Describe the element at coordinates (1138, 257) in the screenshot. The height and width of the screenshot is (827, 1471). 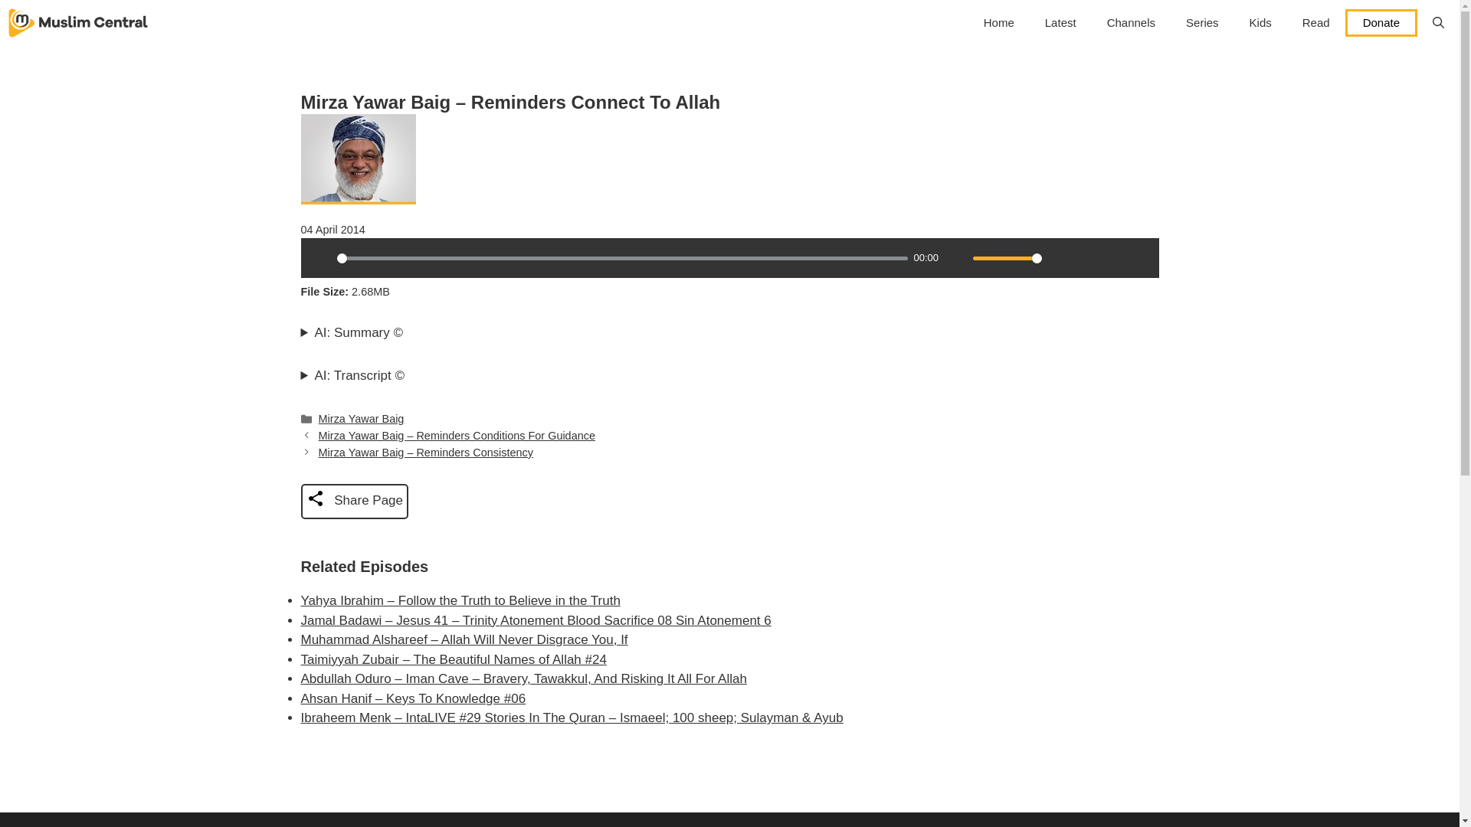
I see `Forward 10s` at that location.